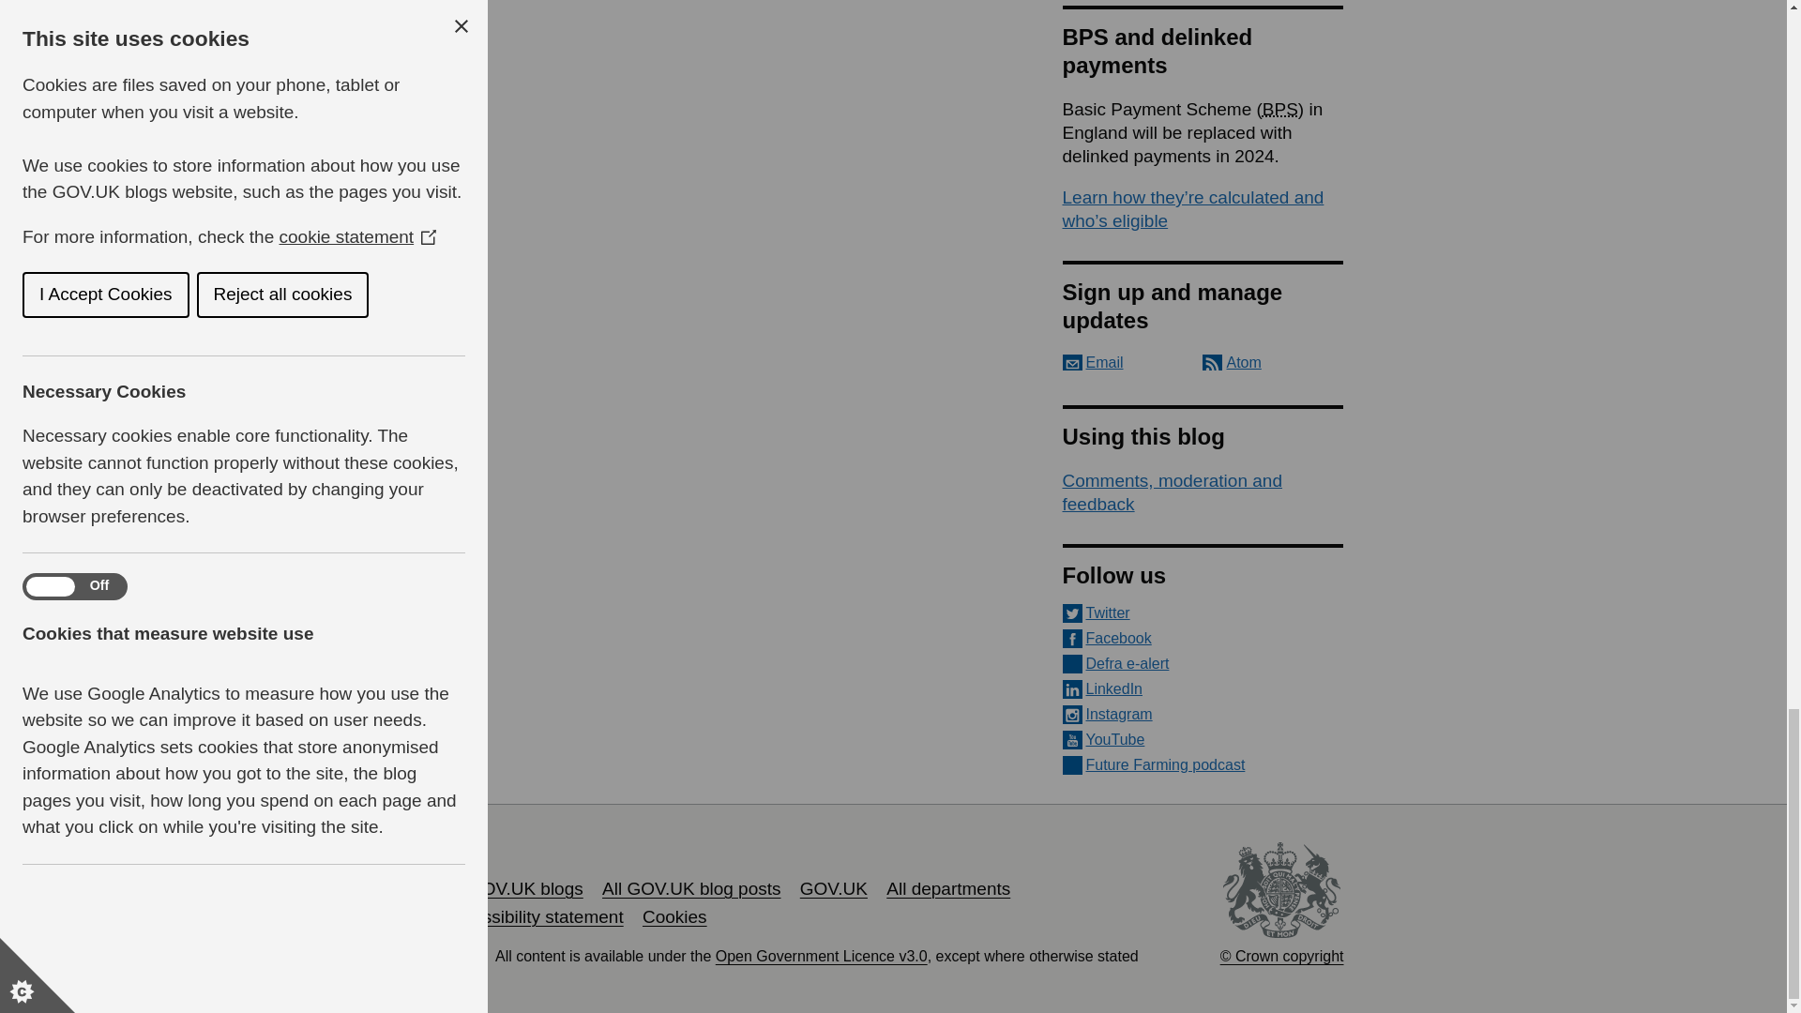 Image resolution: width=1801 pixels, height=1013 pixels. What do you see at coordinates (1203, 765) in the screenshot?
I see `Future Farming podcast` at bounding box center [1203, 765].